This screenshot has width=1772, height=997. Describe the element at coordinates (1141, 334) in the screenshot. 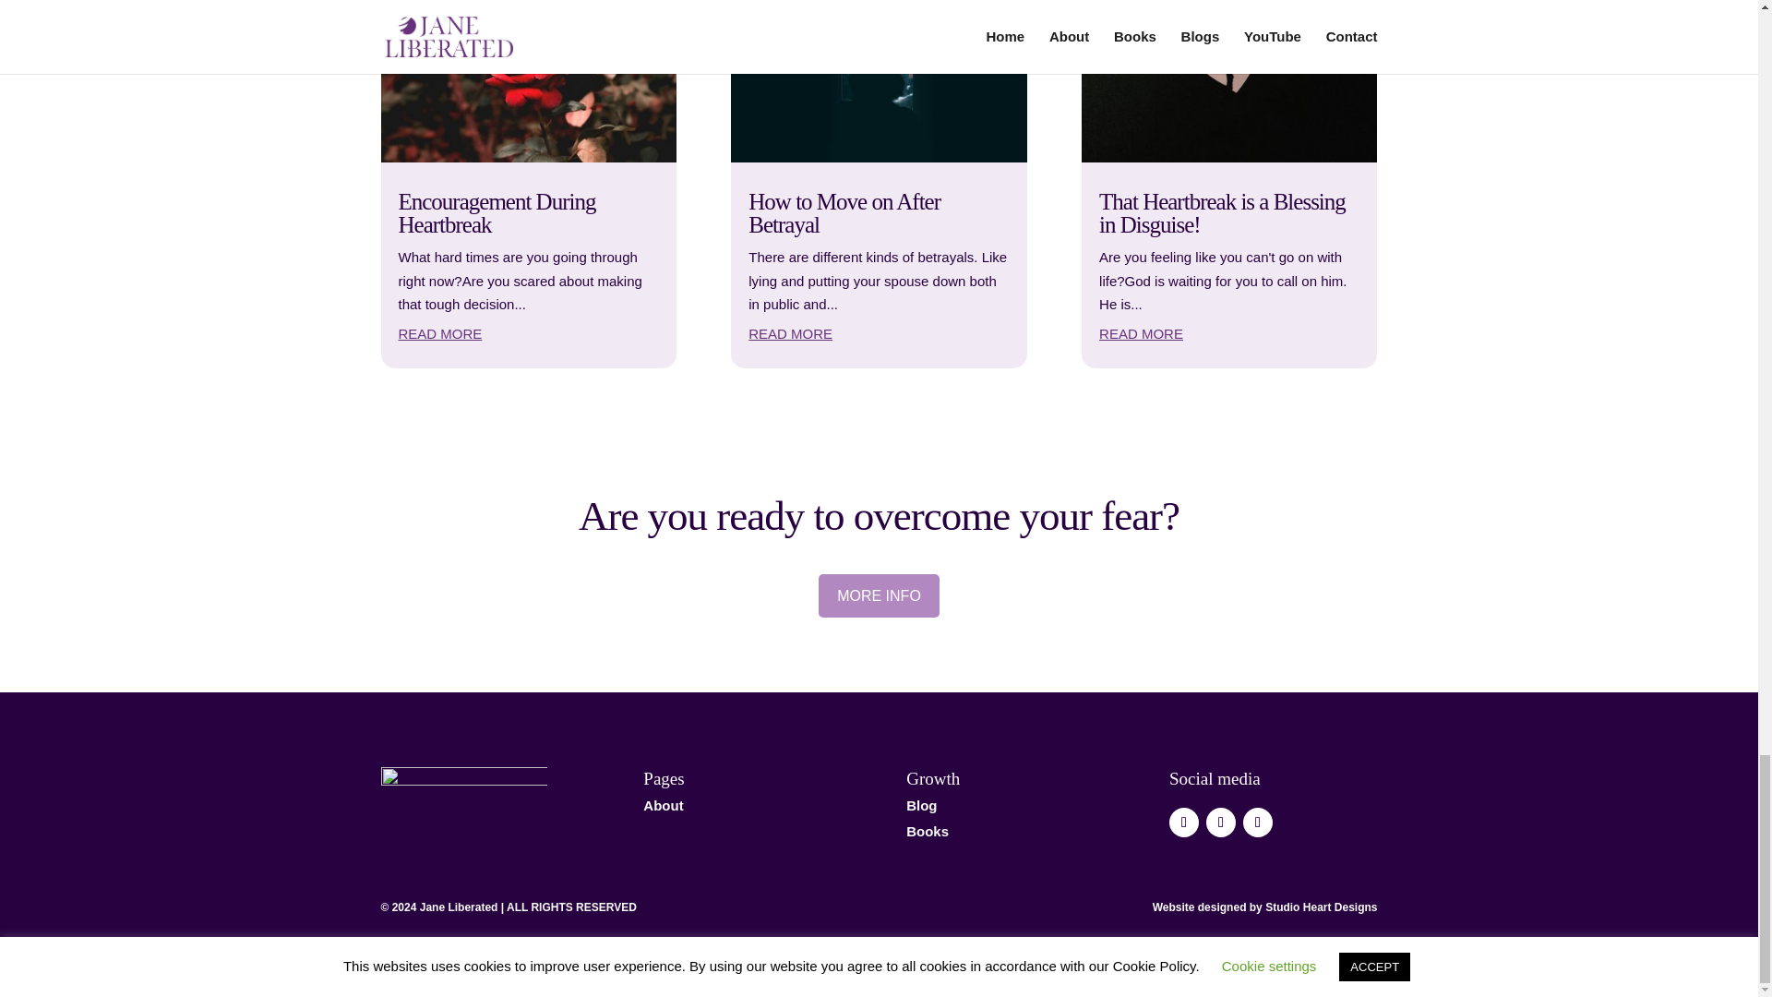

I see `READ MORE` at that location.